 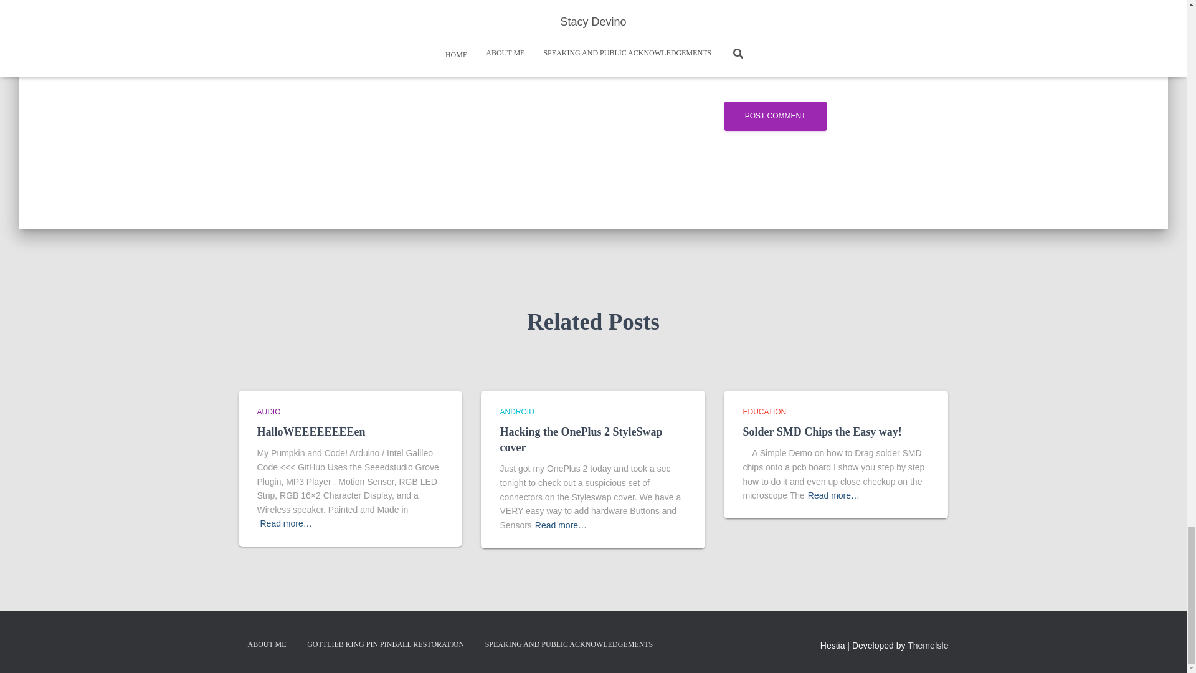 I want to click on ABOUT ME, so click(x=267, y=644).